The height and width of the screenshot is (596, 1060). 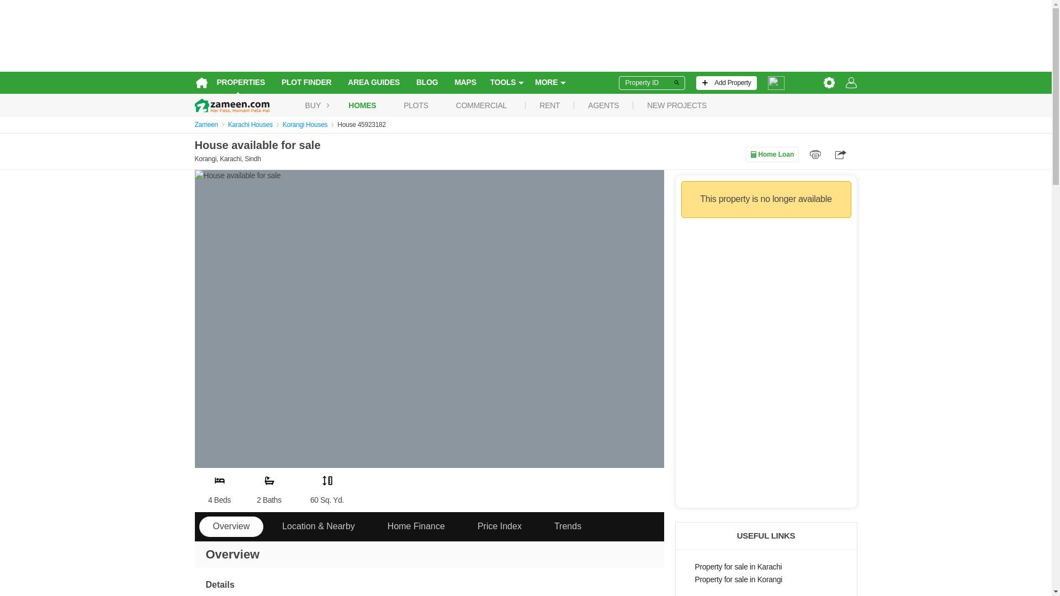 I want to click on Maps, so click(x=465, y=83).